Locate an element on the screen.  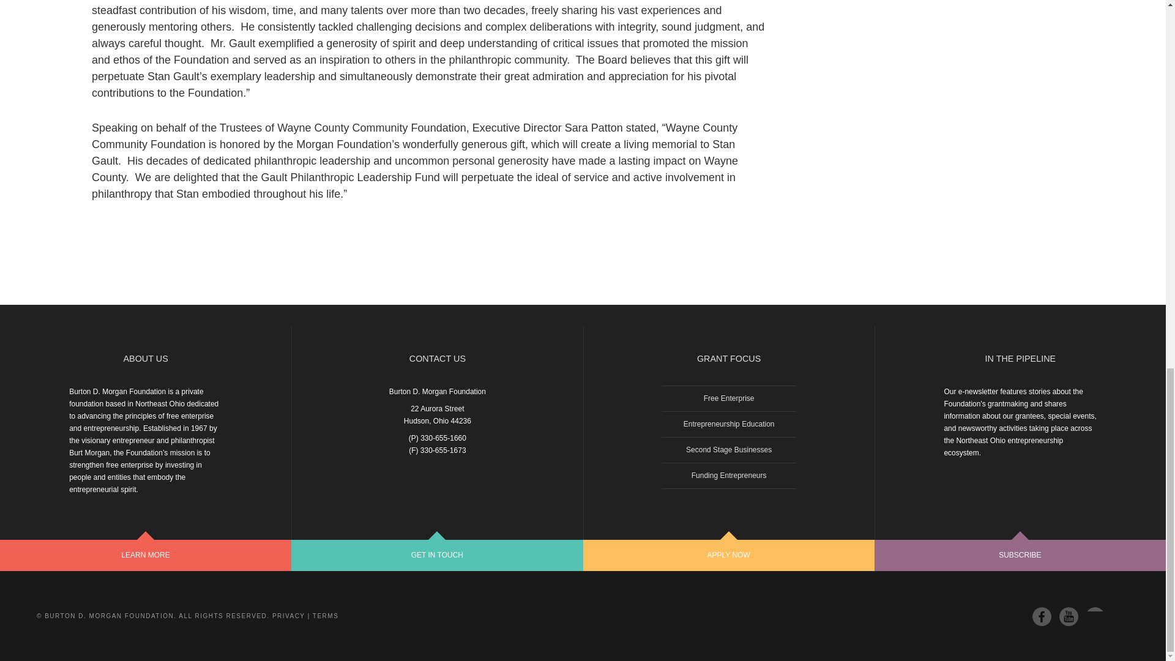
GET IN TOUCH is located at coordinates (437, 556).